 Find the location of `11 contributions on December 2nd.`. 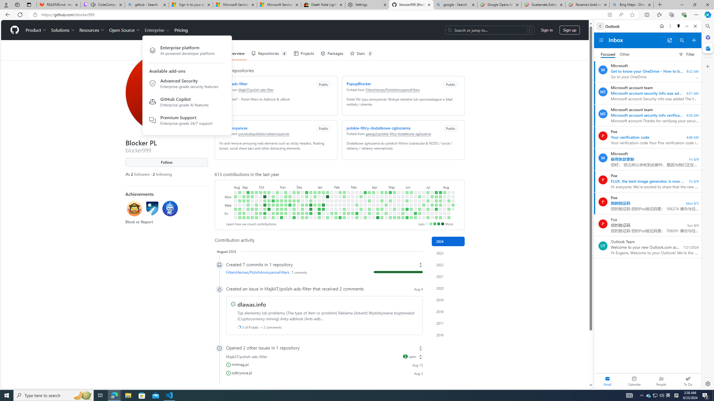

11 contributions on December 2nd. is located at coordinates (294, 218).